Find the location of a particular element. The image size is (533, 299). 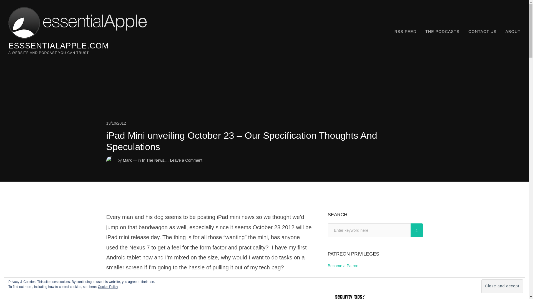

Cookie Policy is located at coordinates (108, 287).